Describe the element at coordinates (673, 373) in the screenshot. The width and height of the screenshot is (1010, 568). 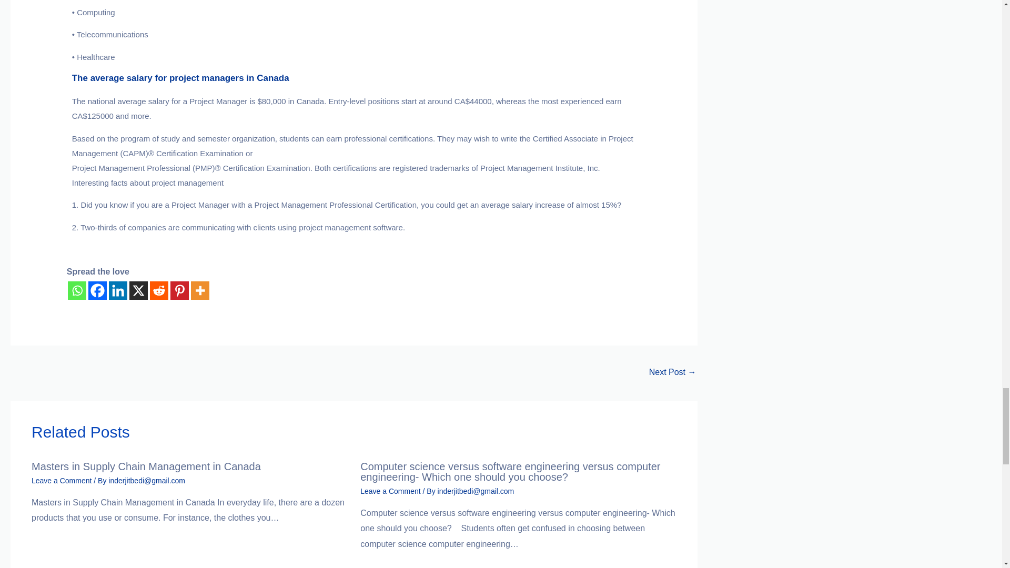
I see `Masters in Supply Chain Management in Canada` at that location.